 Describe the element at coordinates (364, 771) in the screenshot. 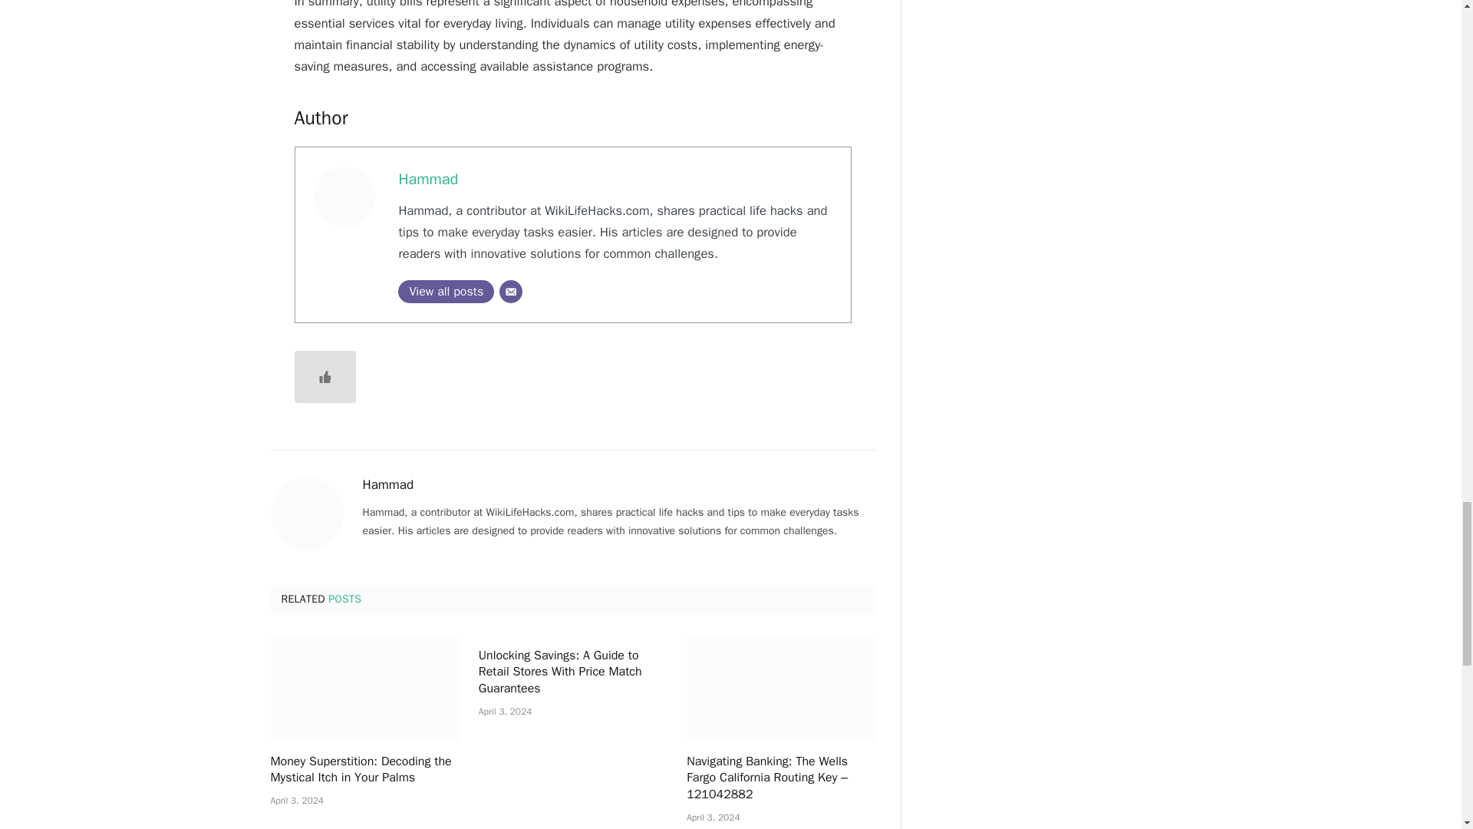

I see `Money Superstition: Decoding the Mystical Itch in Your Palms` at that location.